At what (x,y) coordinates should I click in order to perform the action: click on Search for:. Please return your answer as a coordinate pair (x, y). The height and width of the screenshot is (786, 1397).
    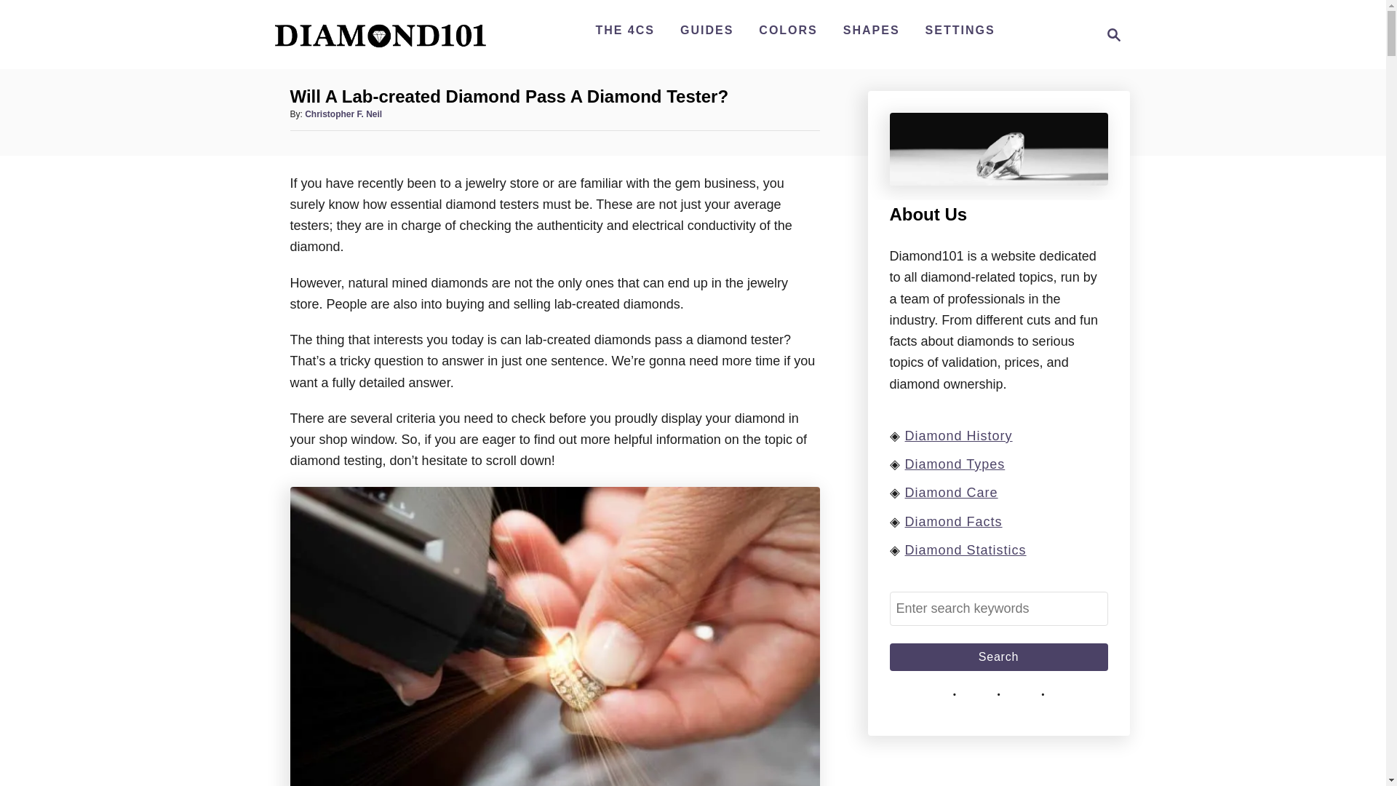
    Looking at the image, I should click on (707, 30).